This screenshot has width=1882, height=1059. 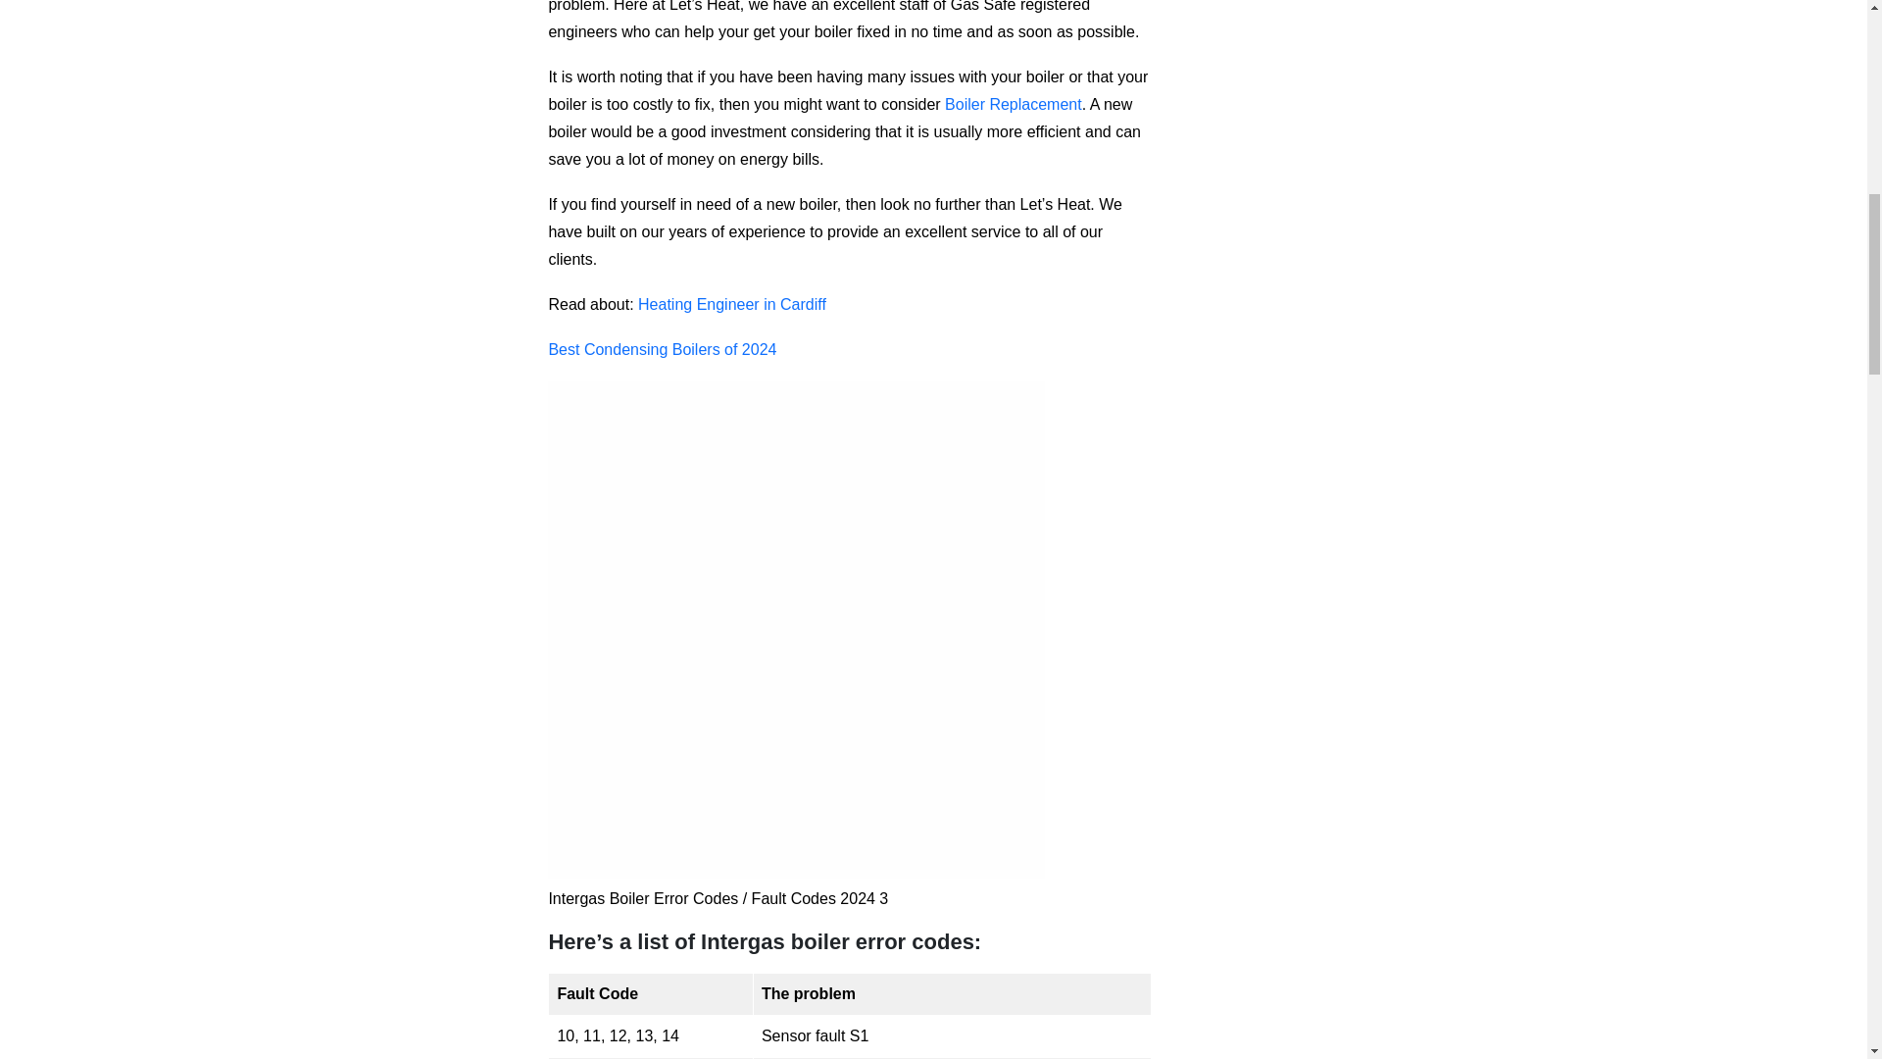 I want to click on Boiler Replacement, so click(x=1014, y=104).